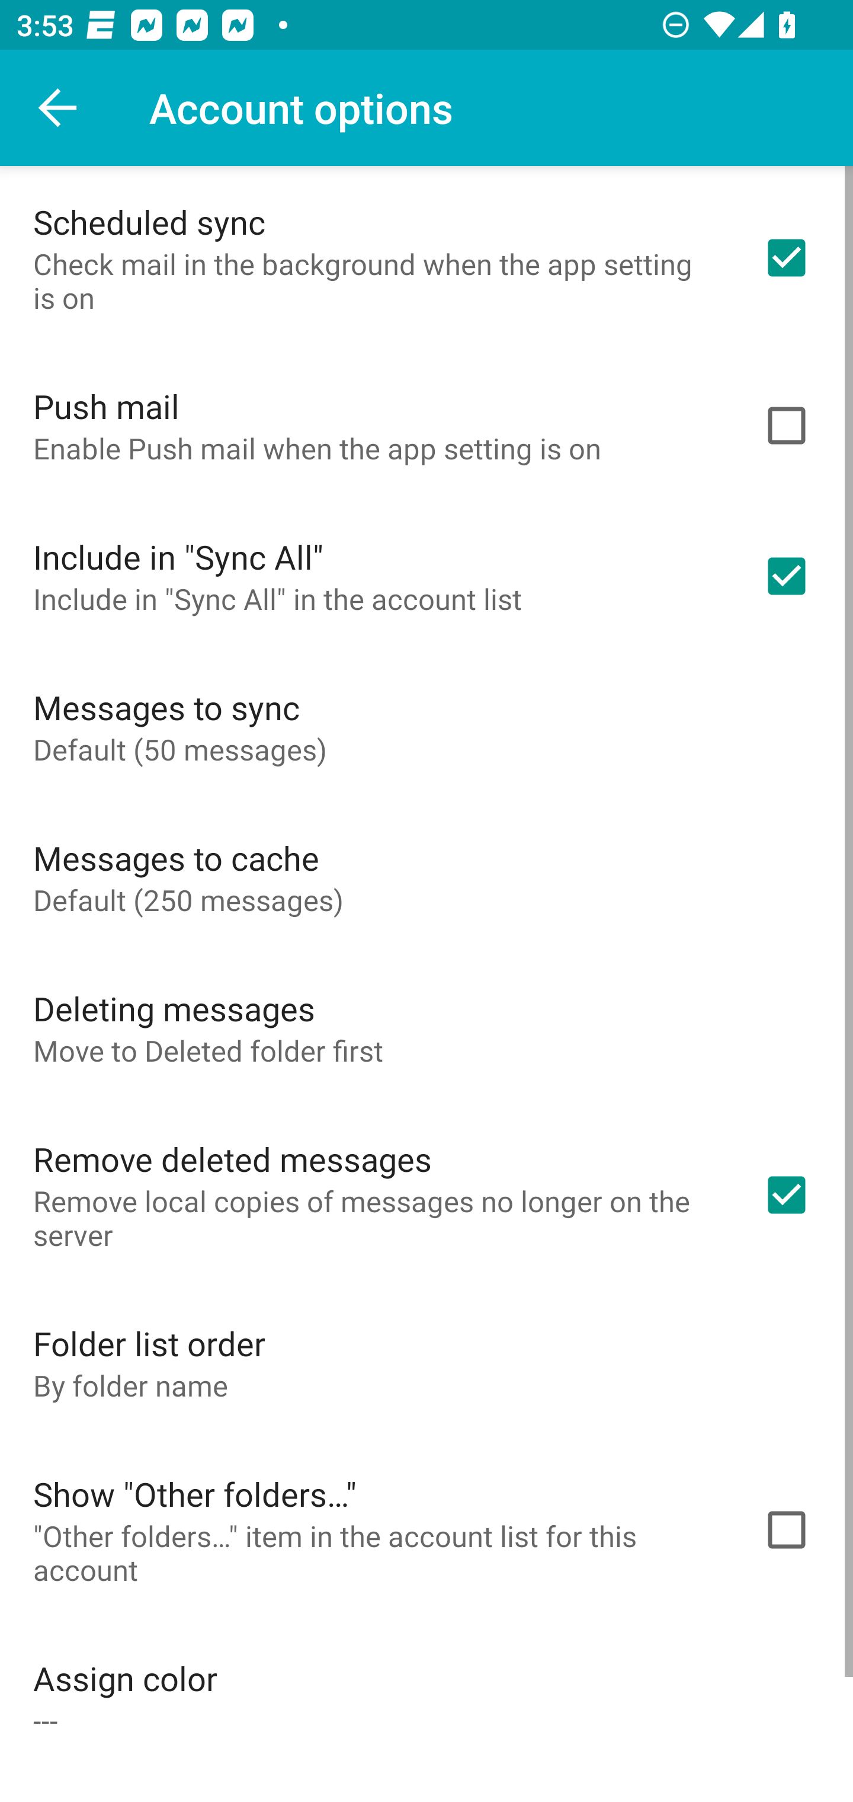  Describe the element at coordinates (426, 877) in the screenshot. I see `Messages to cache Default (250 messages)` at that location.